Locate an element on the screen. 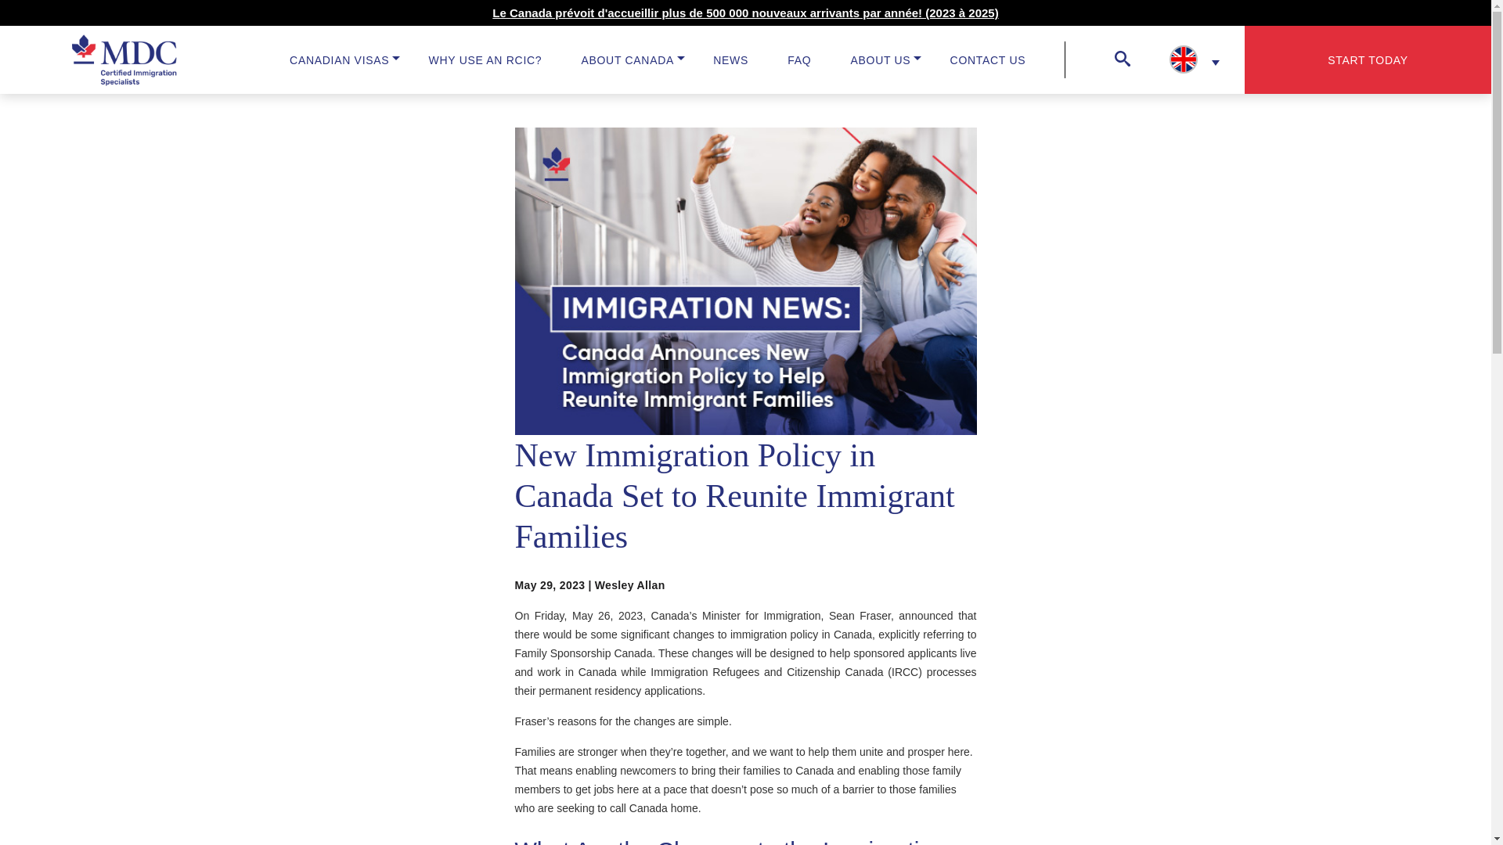  home page is located at coordinates (77, 59).